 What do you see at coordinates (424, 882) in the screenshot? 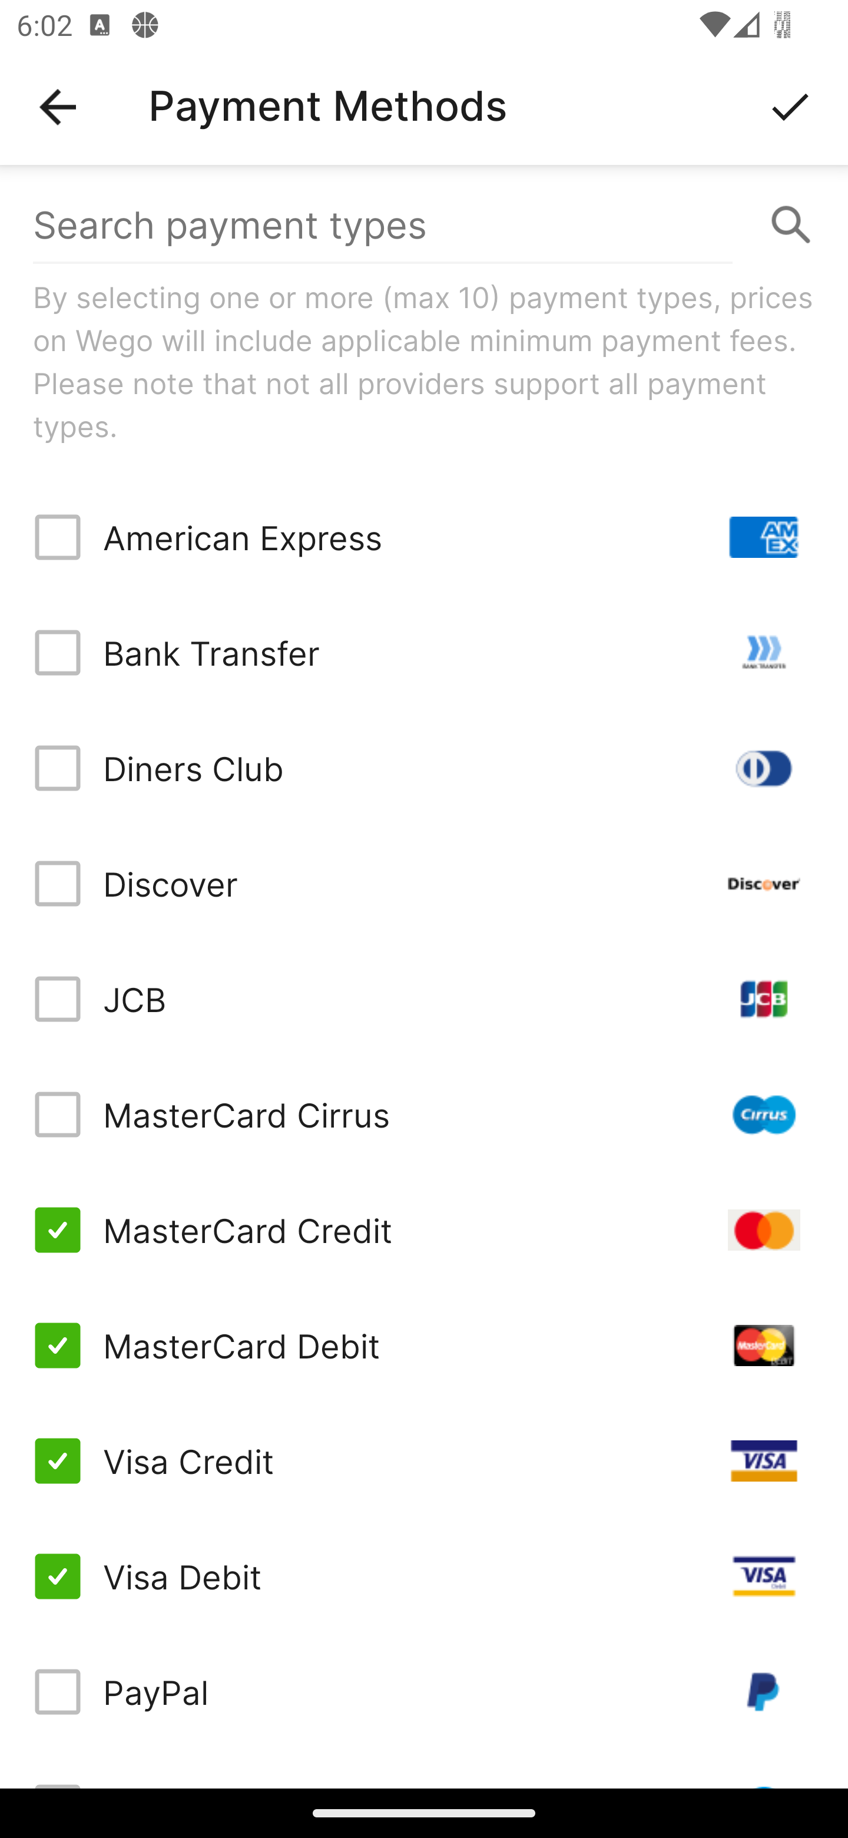
I see `Discover` at bounding box center [424, 882].